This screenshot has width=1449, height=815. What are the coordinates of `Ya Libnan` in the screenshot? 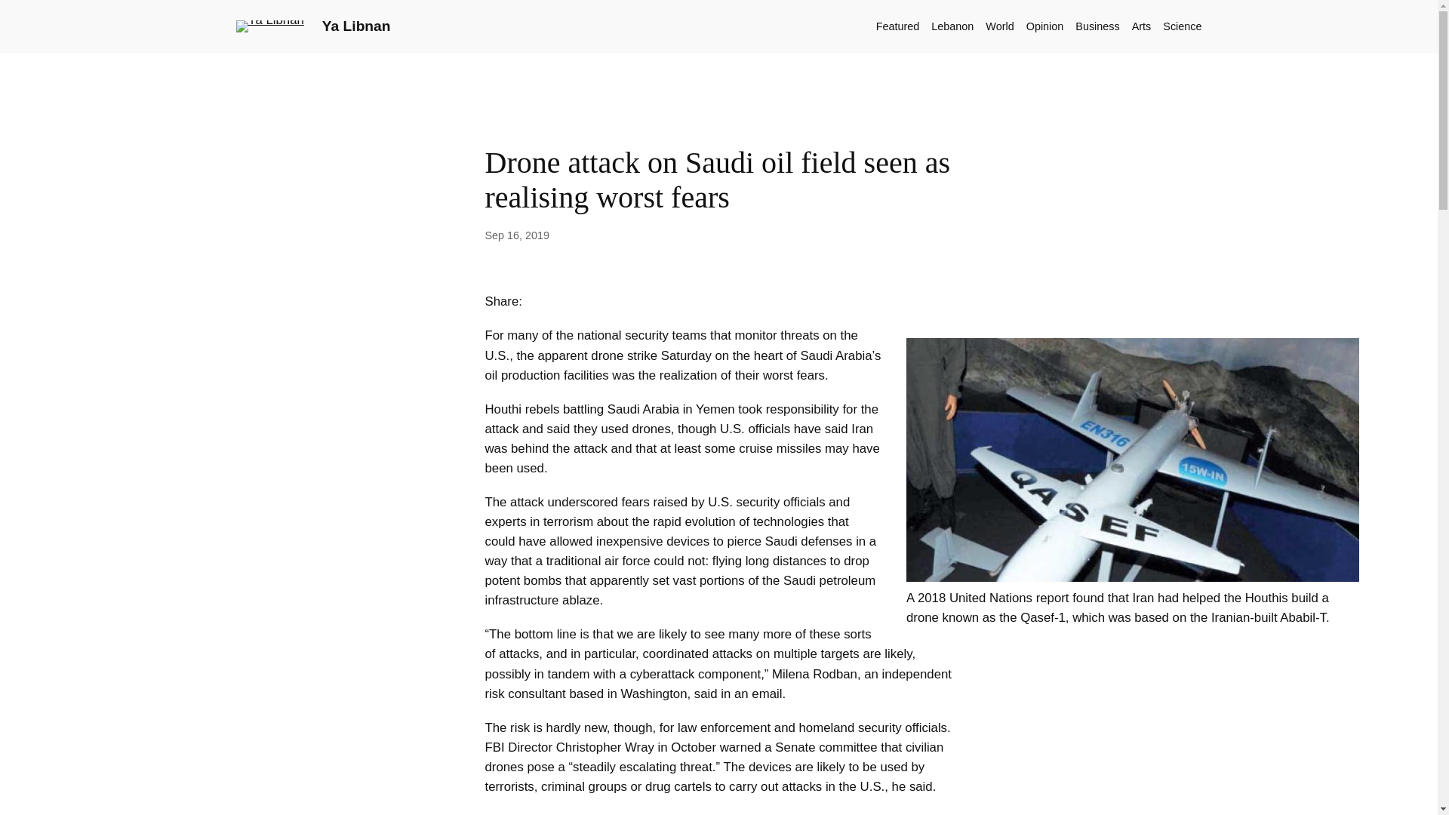 It's located at (356, 26).